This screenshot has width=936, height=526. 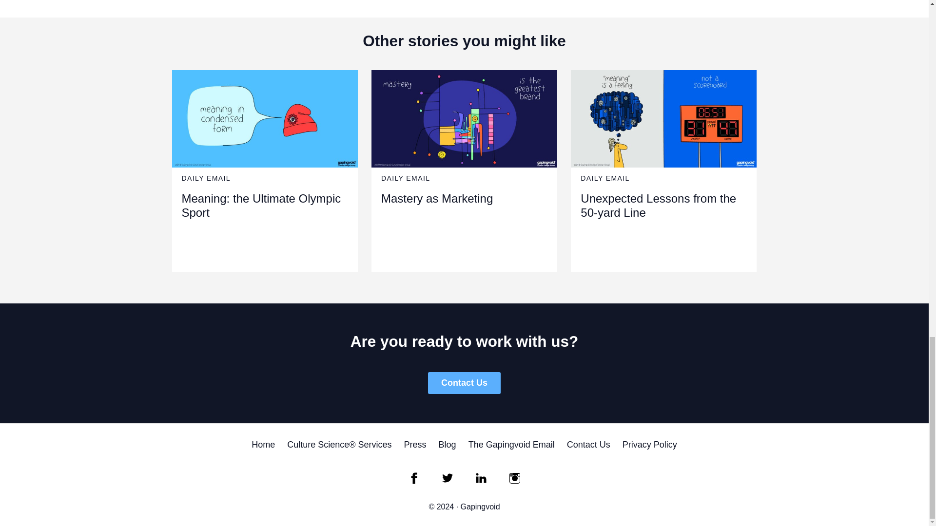 I want to click on DAILY EMAIL, so click(x=405, y=178).